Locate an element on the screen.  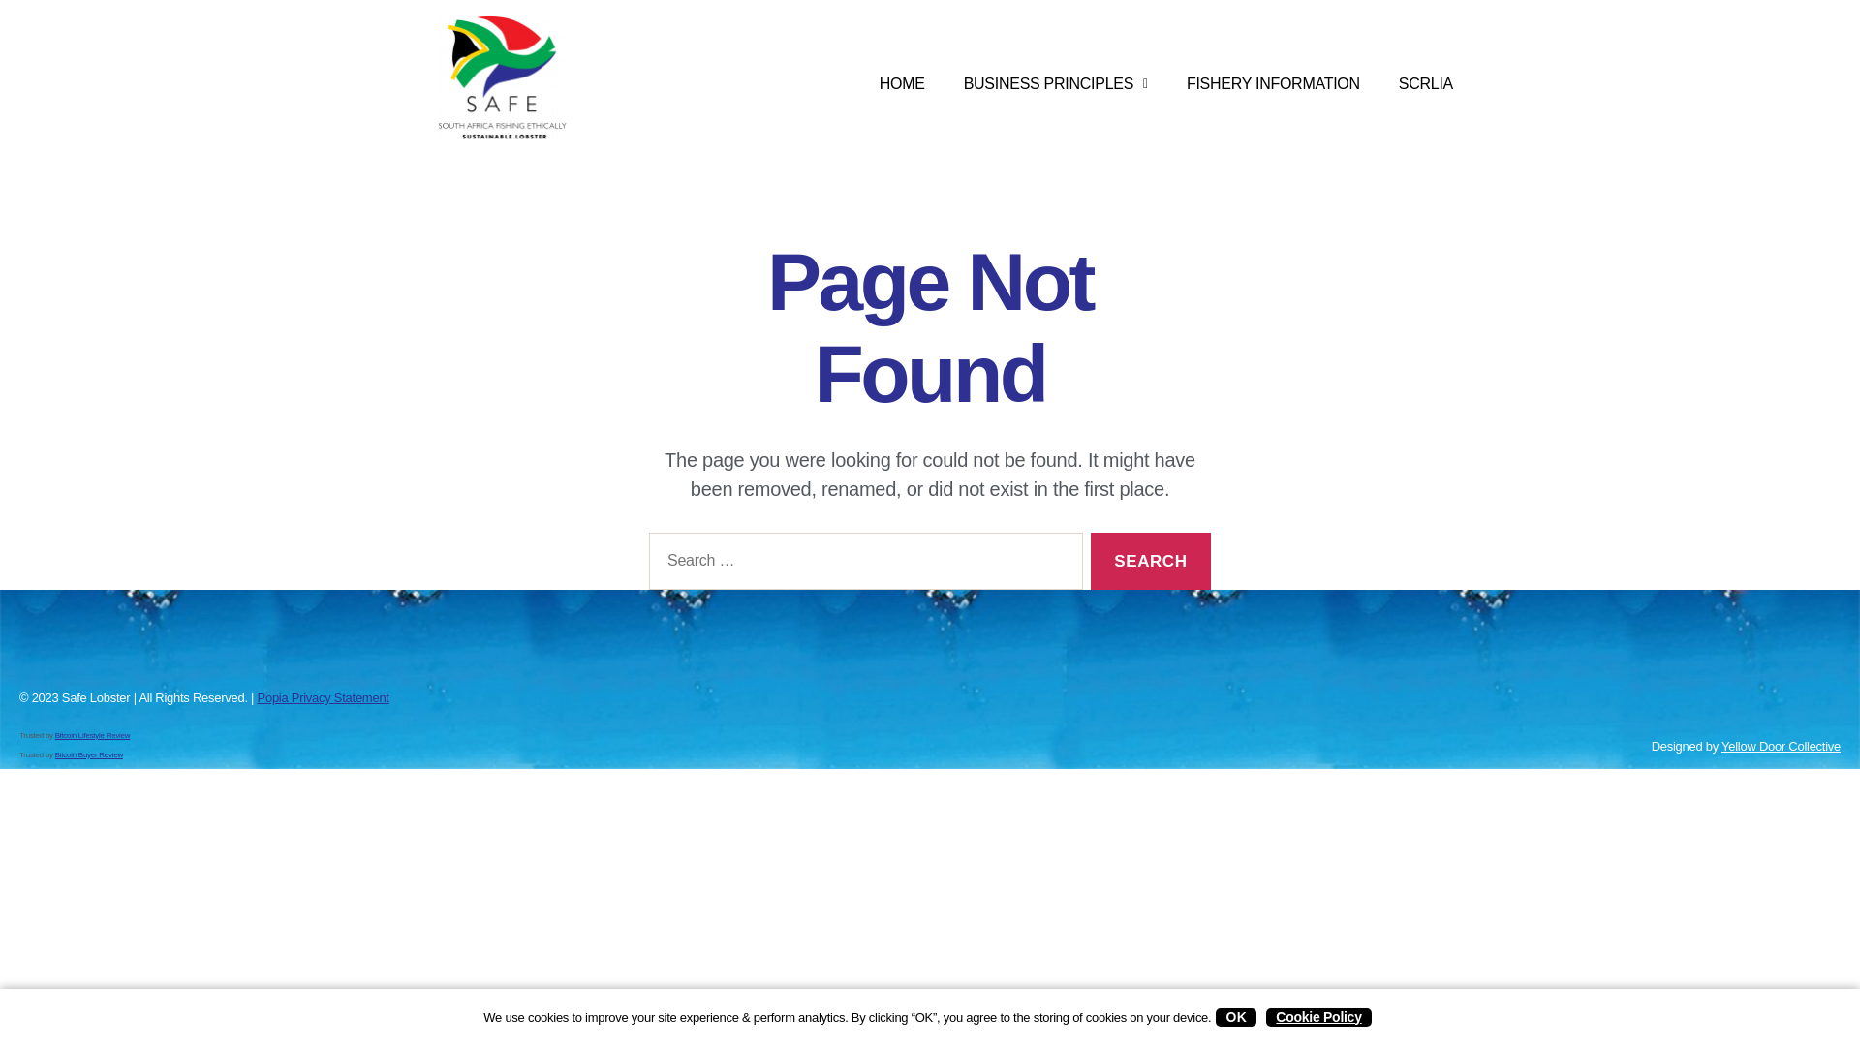
Search is located at coordinates (1150, 561).